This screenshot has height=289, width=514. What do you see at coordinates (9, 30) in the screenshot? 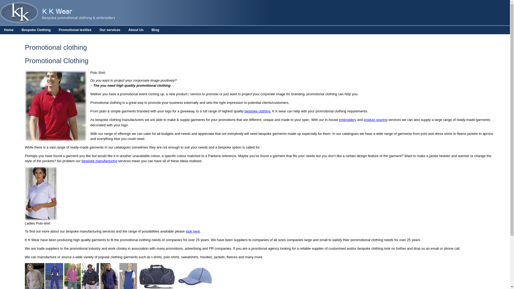
I see `Home` at bounding box center [9, 30].